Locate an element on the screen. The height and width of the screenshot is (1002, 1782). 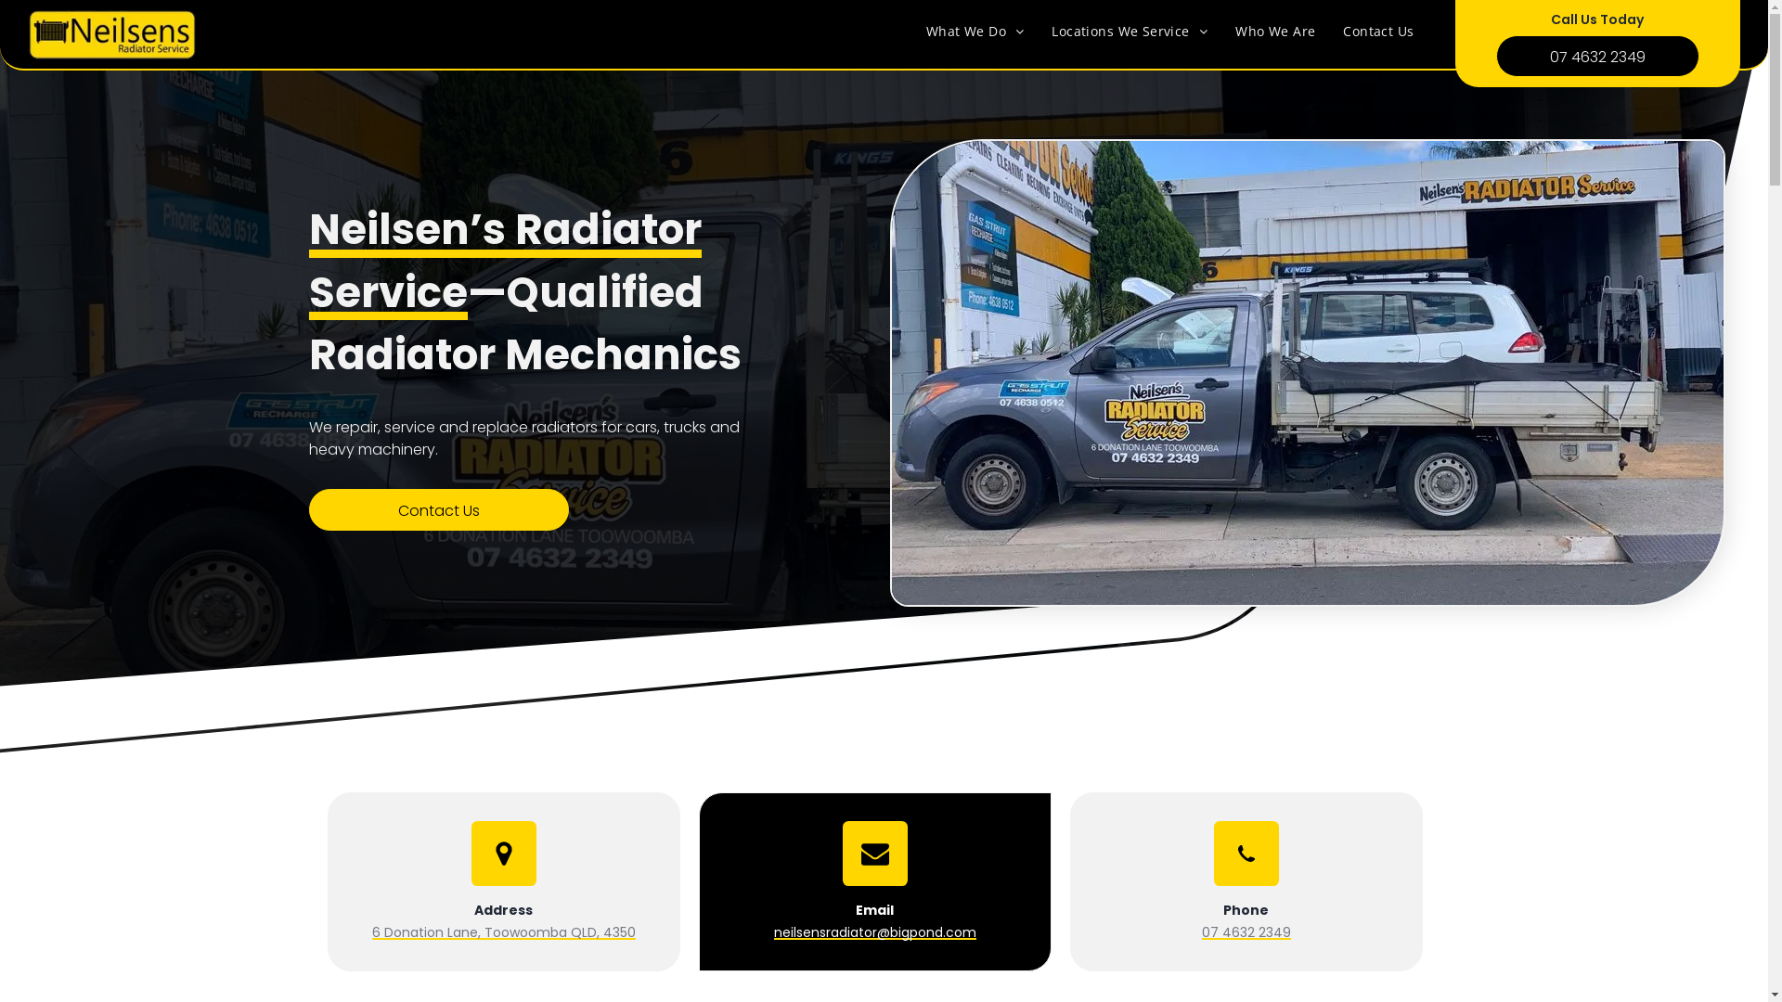
neilsensradiator@bigpond.com is located at coordinates (875, 932).